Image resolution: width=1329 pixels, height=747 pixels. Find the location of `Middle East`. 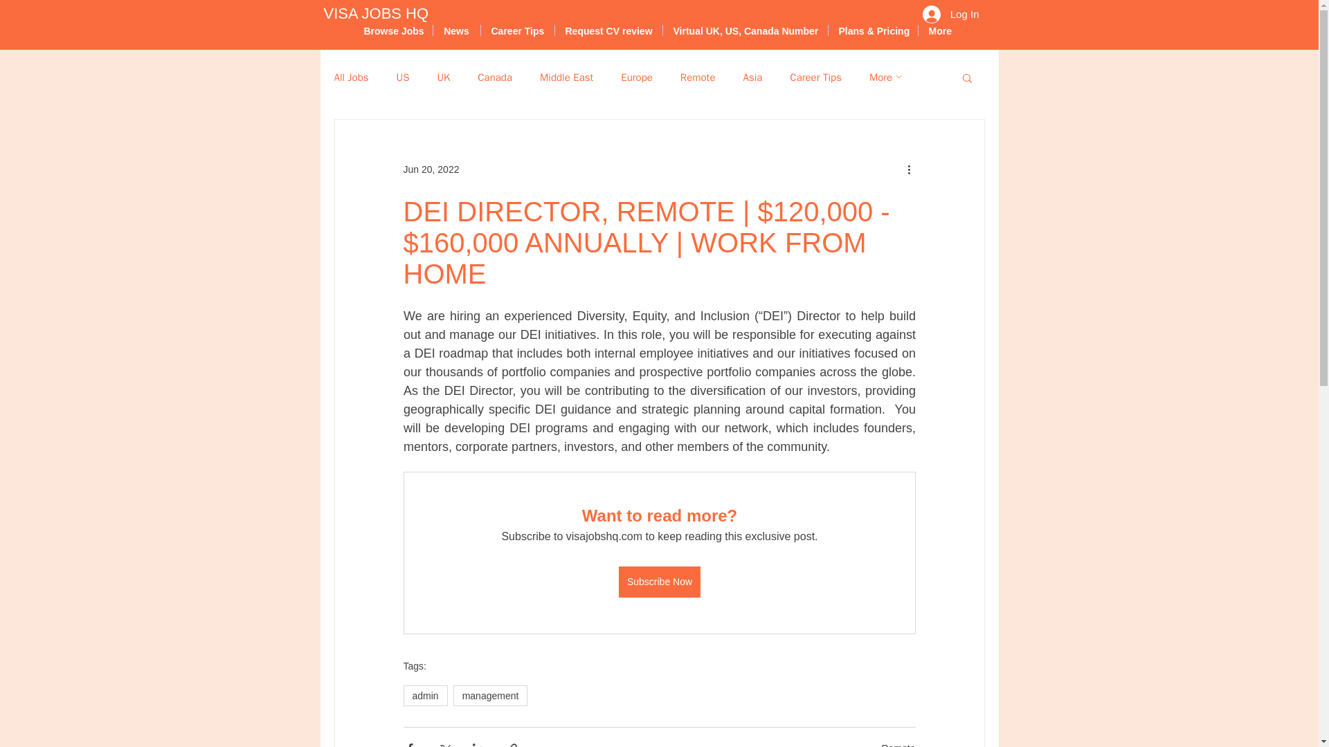

Middle East is located at coordinates (566, 76).